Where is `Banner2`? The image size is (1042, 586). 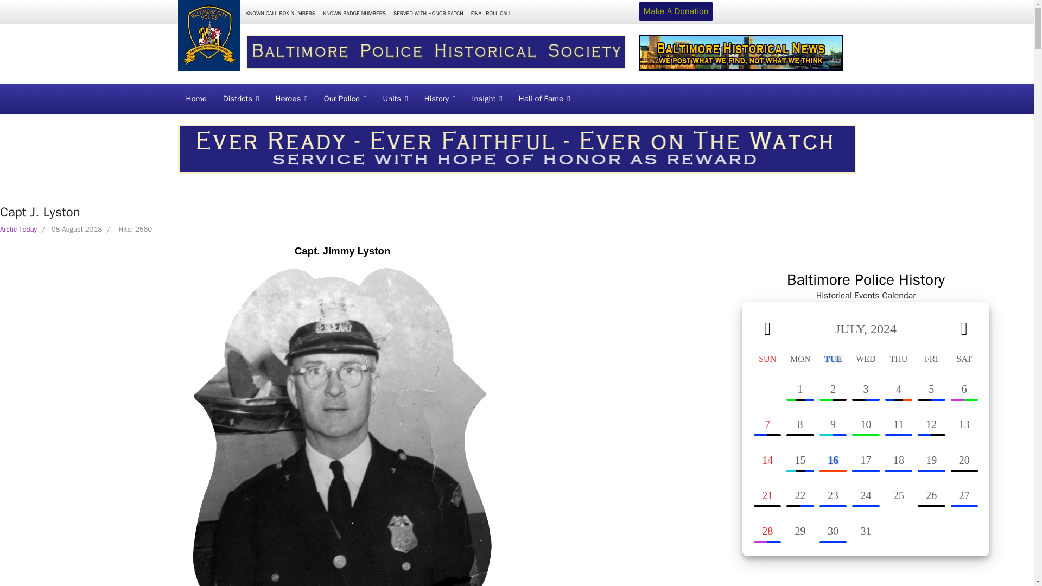
Banner2 is located at coordinates (740, 52).